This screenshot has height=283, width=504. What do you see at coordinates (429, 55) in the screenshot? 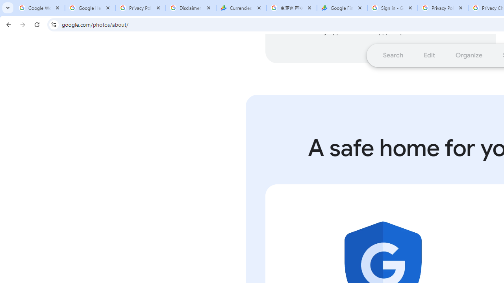
I see `Go to section: Edit` at bounding box center [429, 55].